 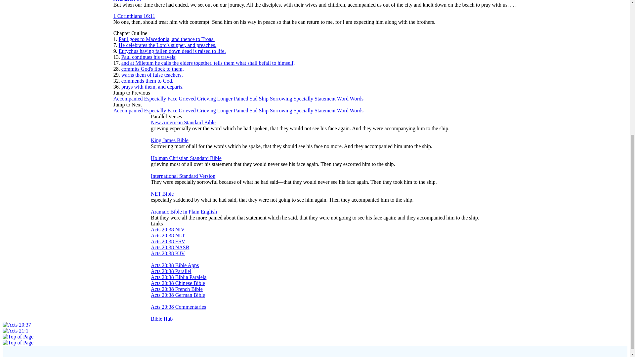 I want to click on Words, so click(x=357, y=99).